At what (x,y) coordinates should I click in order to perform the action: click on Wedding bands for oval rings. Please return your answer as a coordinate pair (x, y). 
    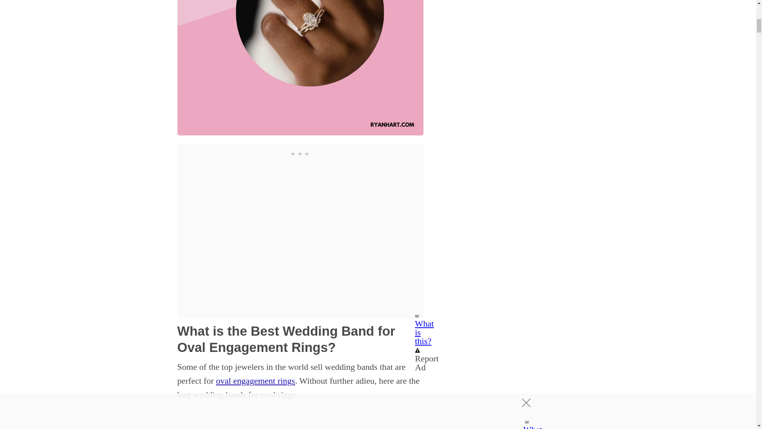
    Looking at the image, I should click on (300, 68).